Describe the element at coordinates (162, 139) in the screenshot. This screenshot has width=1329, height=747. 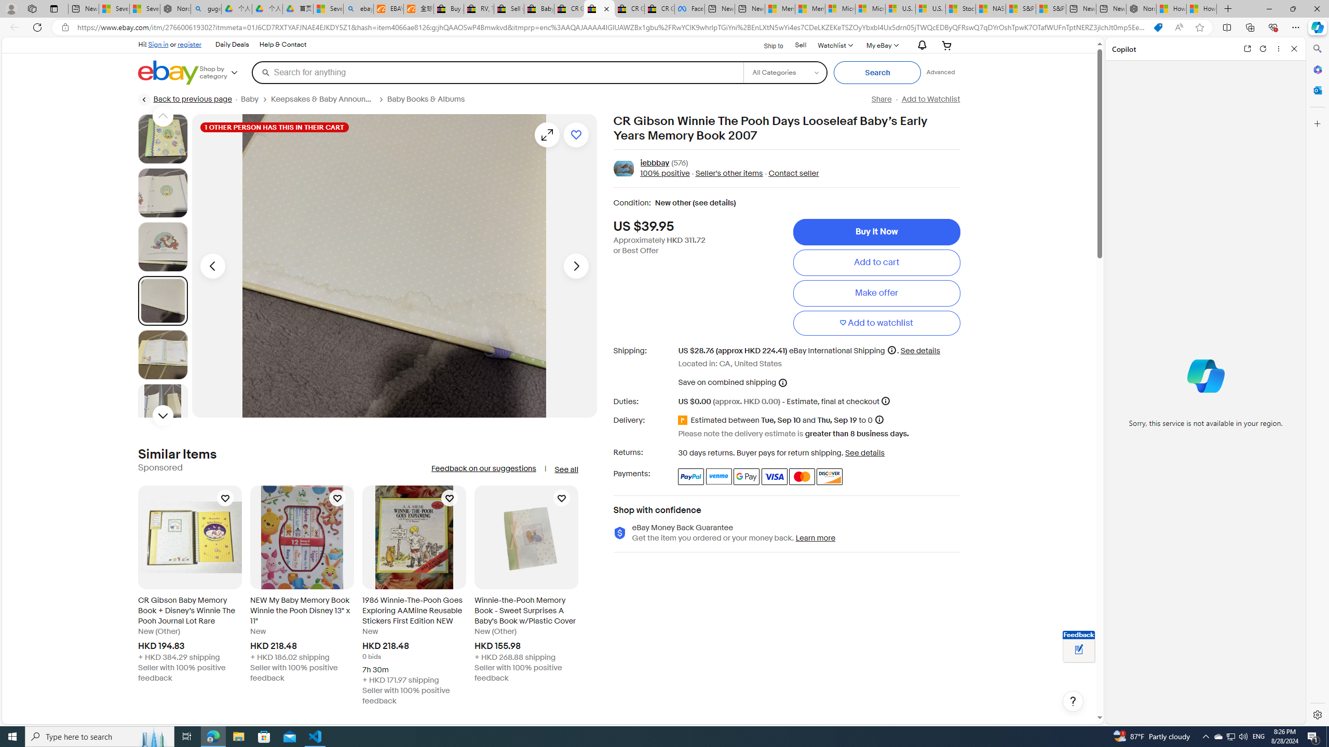
I see `Picture 1 of 22` at that location.